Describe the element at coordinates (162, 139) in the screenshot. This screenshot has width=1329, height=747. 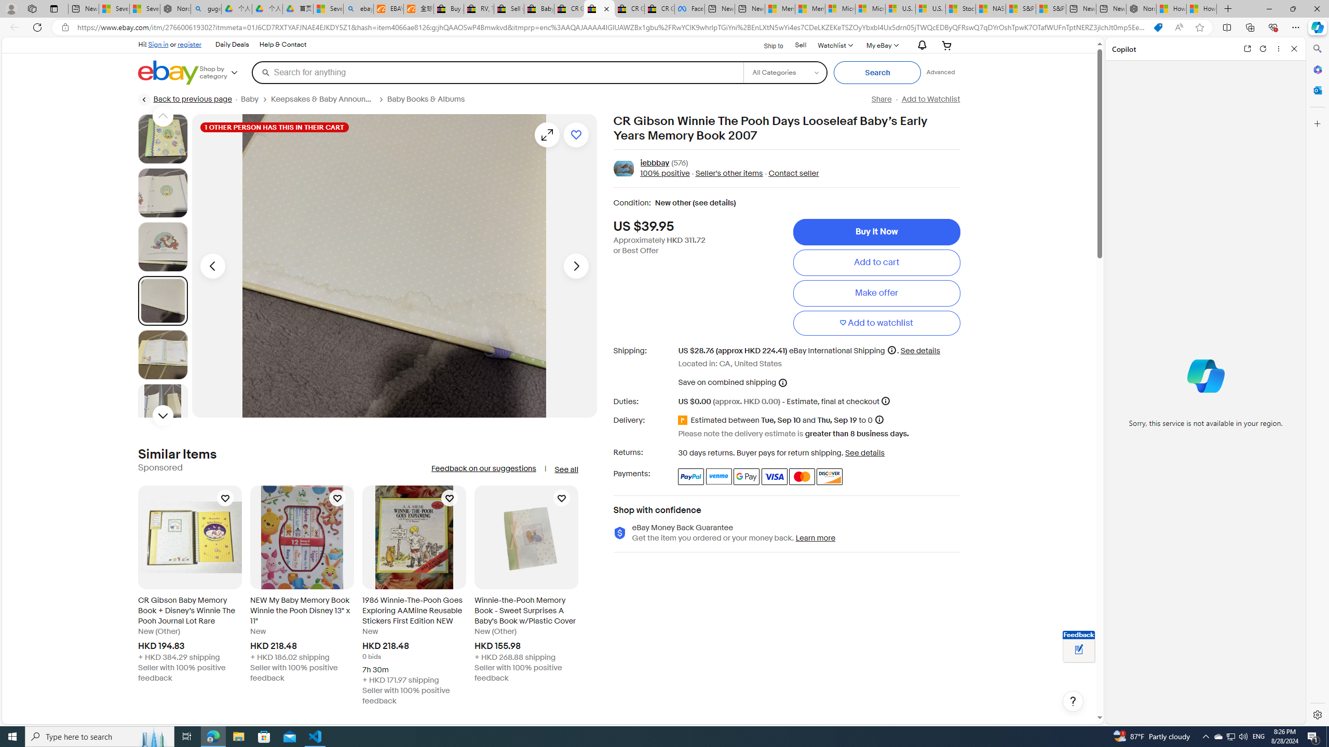
I see `Picture 1 of 22` at that location.